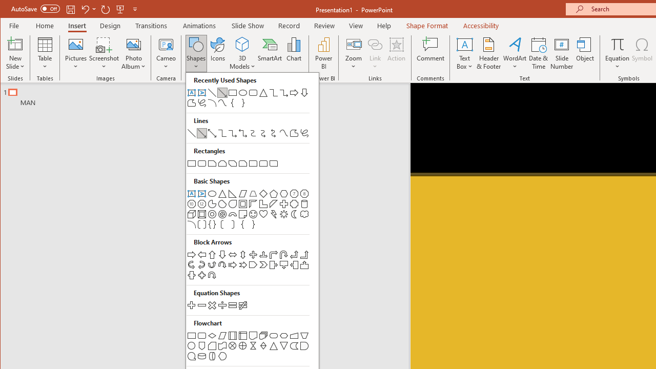 The width and height of the screenshot is (656, 369). I want to click on Pictures, so click(76, 53).